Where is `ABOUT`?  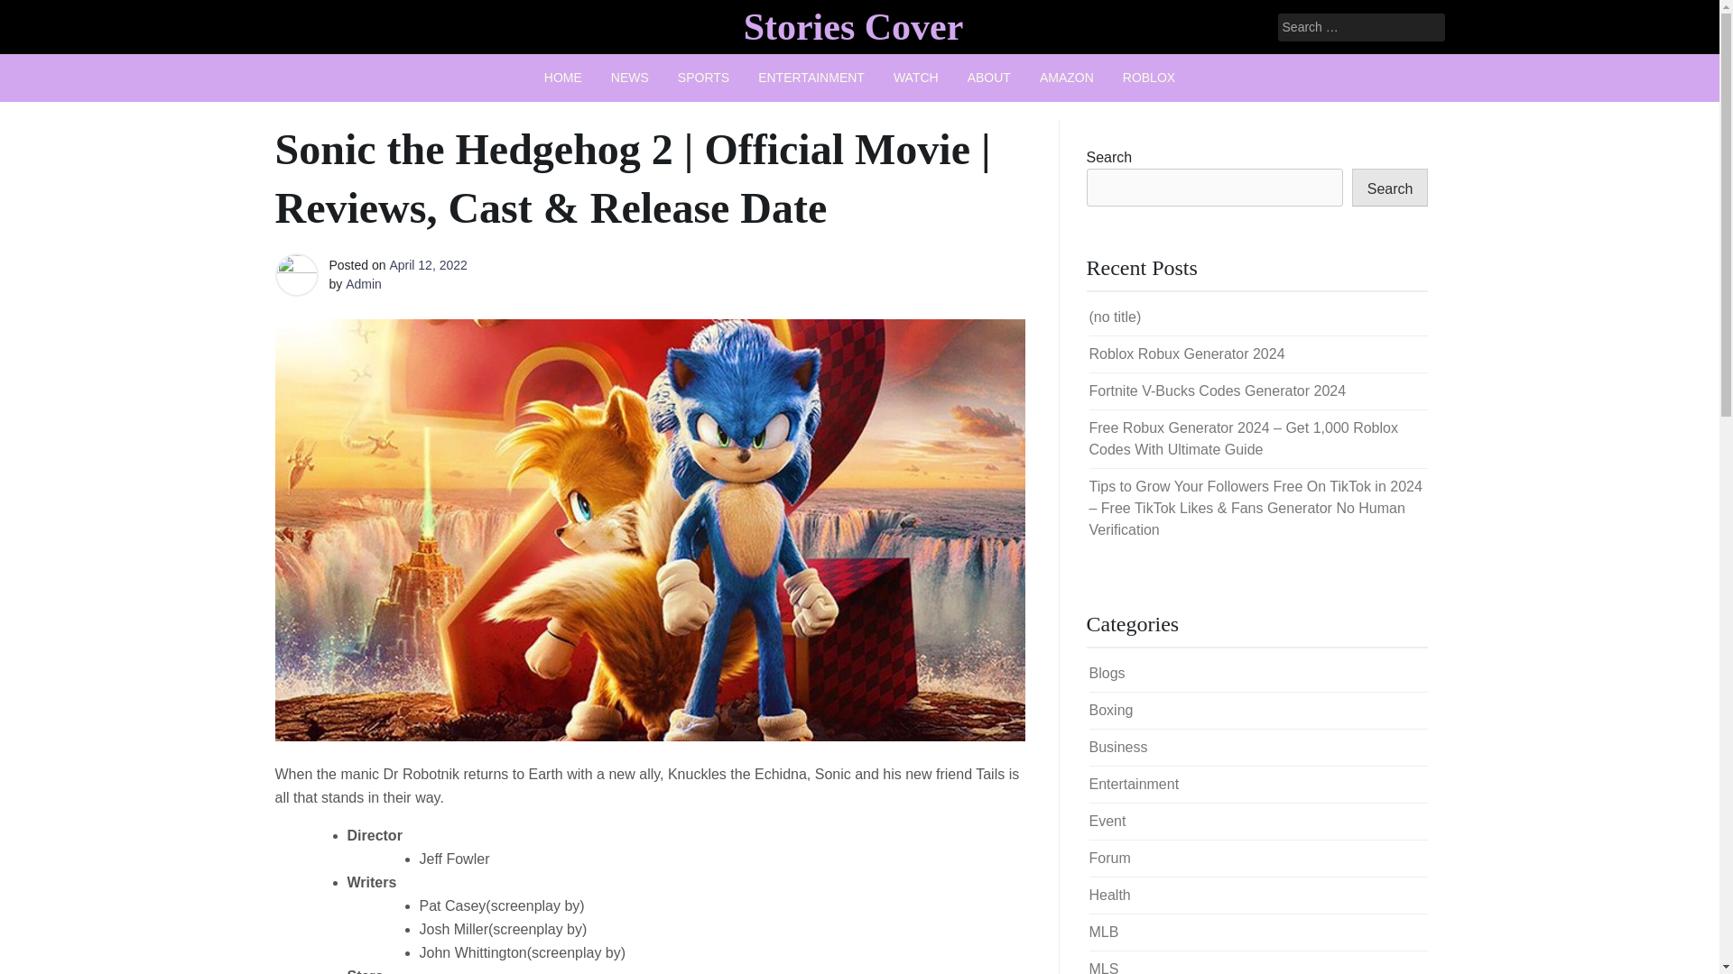 ABOUT is located at coordinates (989, 78).